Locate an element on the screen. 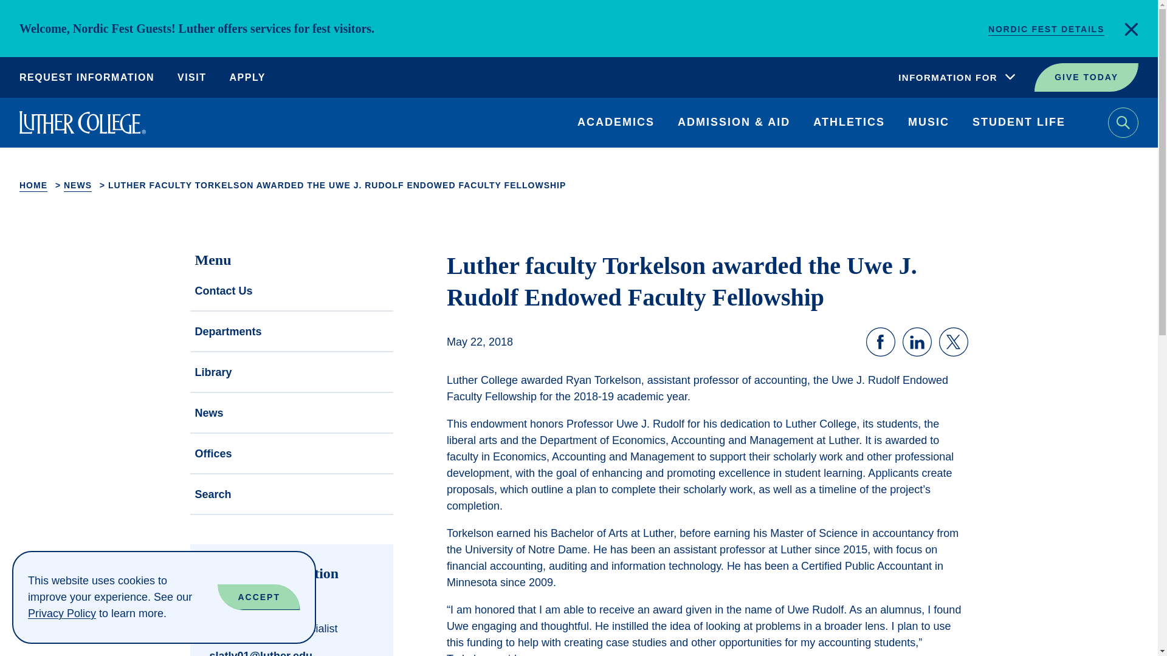 The image size is (1167, 656). STUDENT LIFE is located at coordinates (1019, 123).